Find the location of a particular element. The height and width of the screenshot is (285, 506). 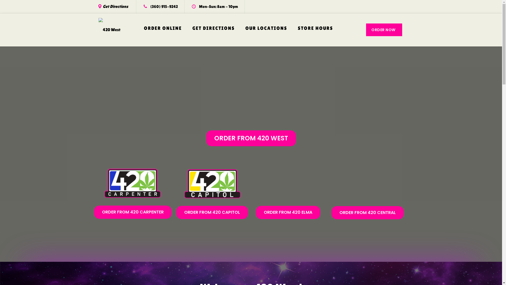

ORDER FROM 420 CAPITOL is located at coordinates (212, 212).